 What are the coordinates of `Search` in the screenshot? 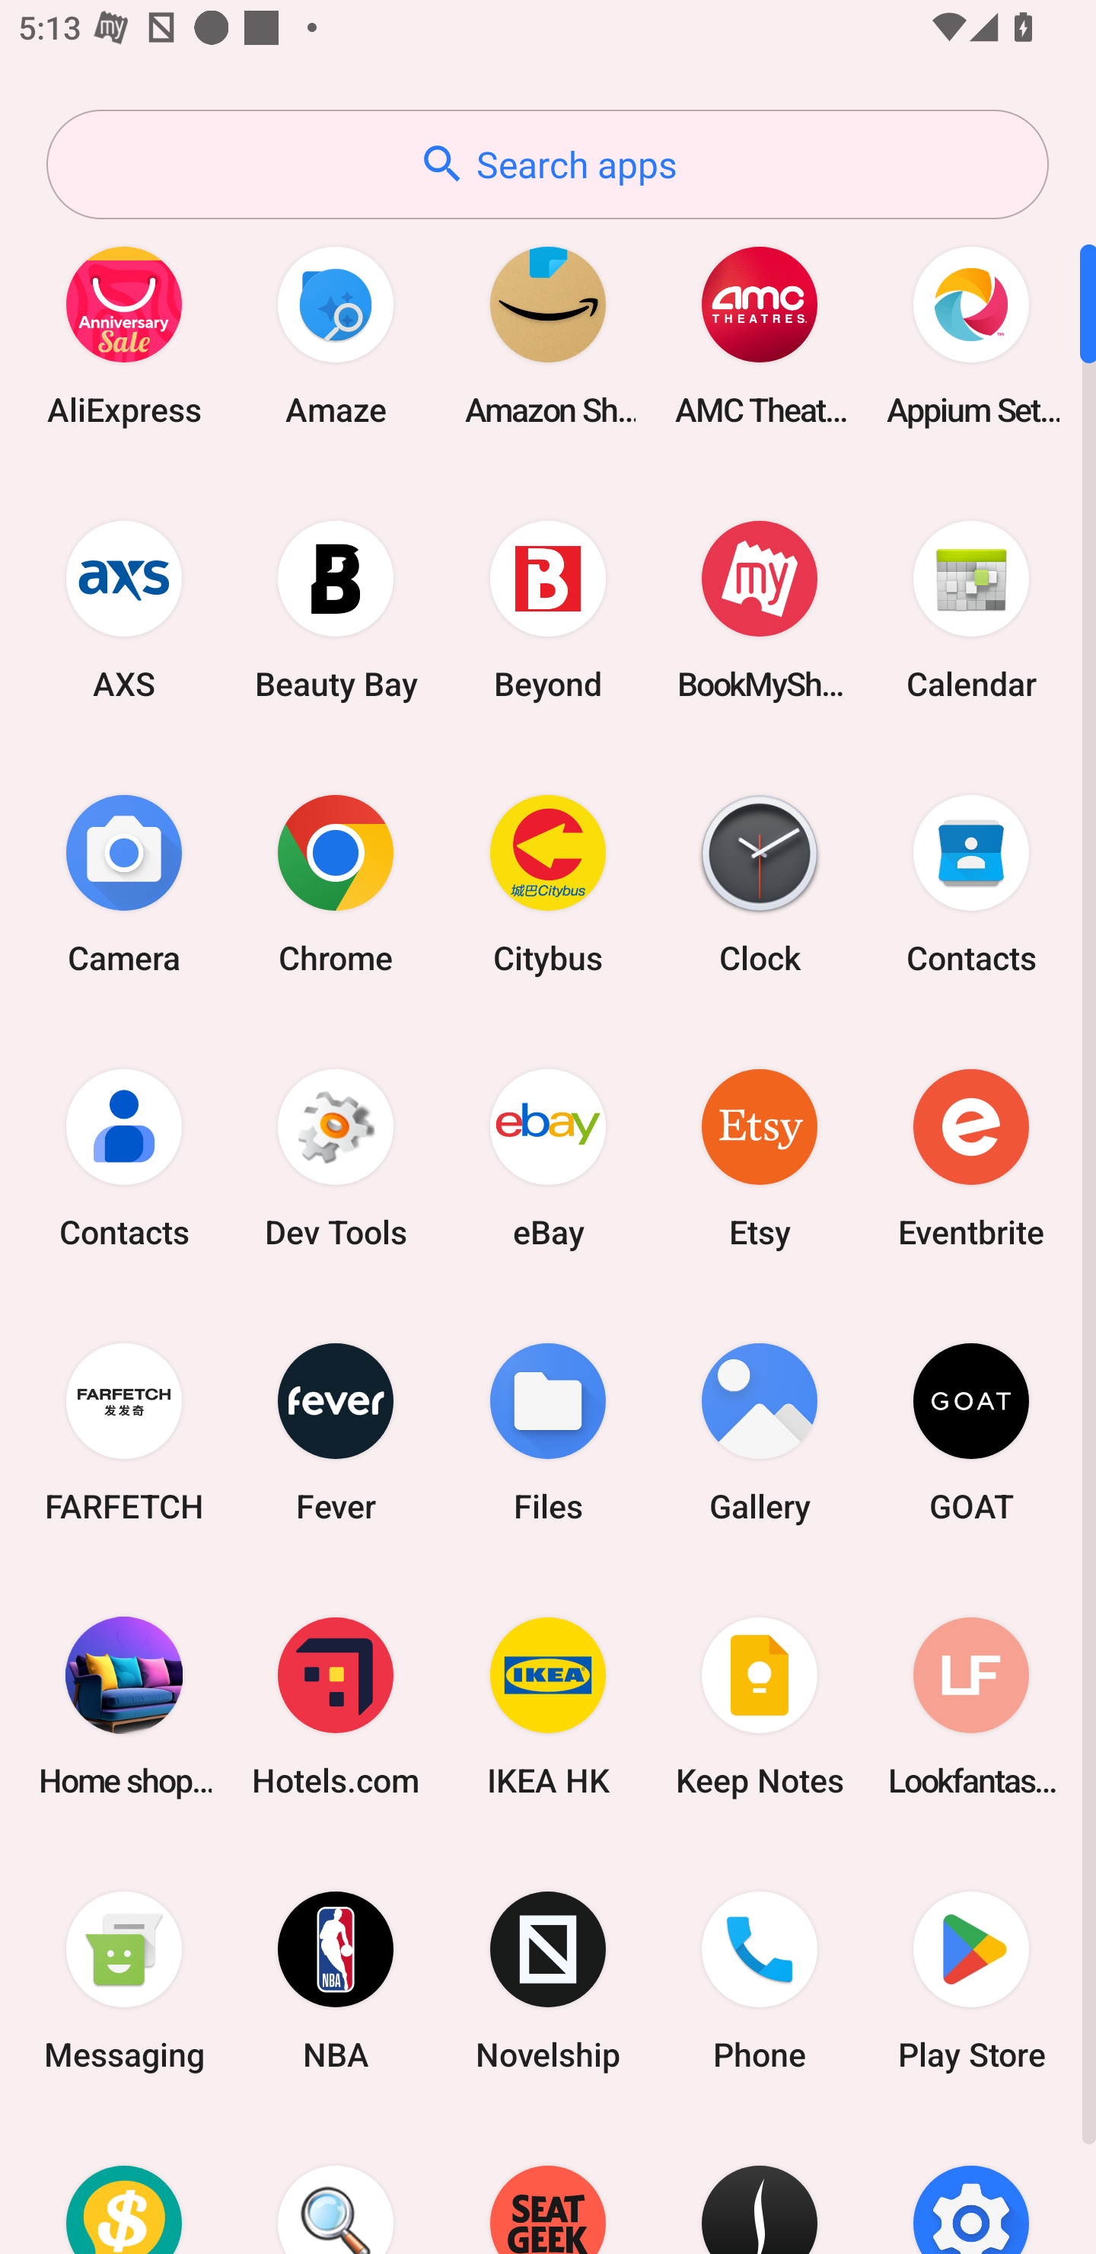 It's located at (336, 2186).